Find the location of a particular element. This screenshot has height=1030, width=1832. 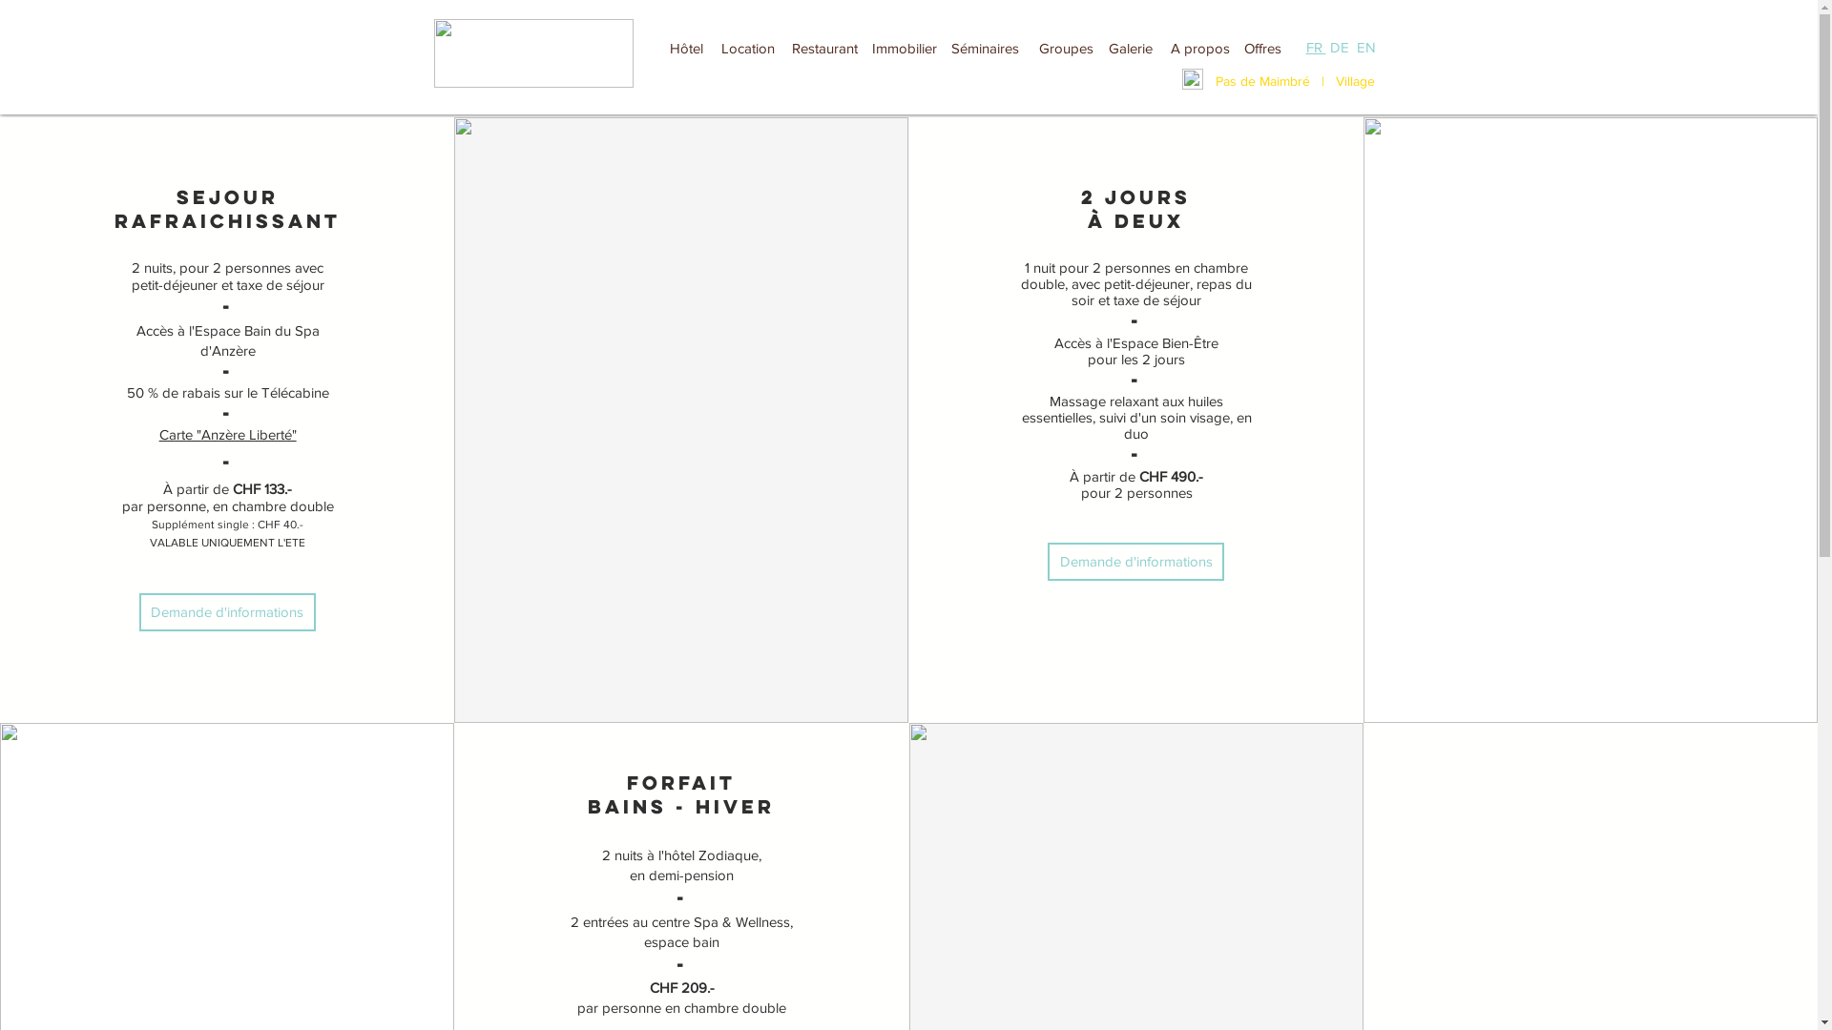

Offres is located at coordinates (1261, 48).